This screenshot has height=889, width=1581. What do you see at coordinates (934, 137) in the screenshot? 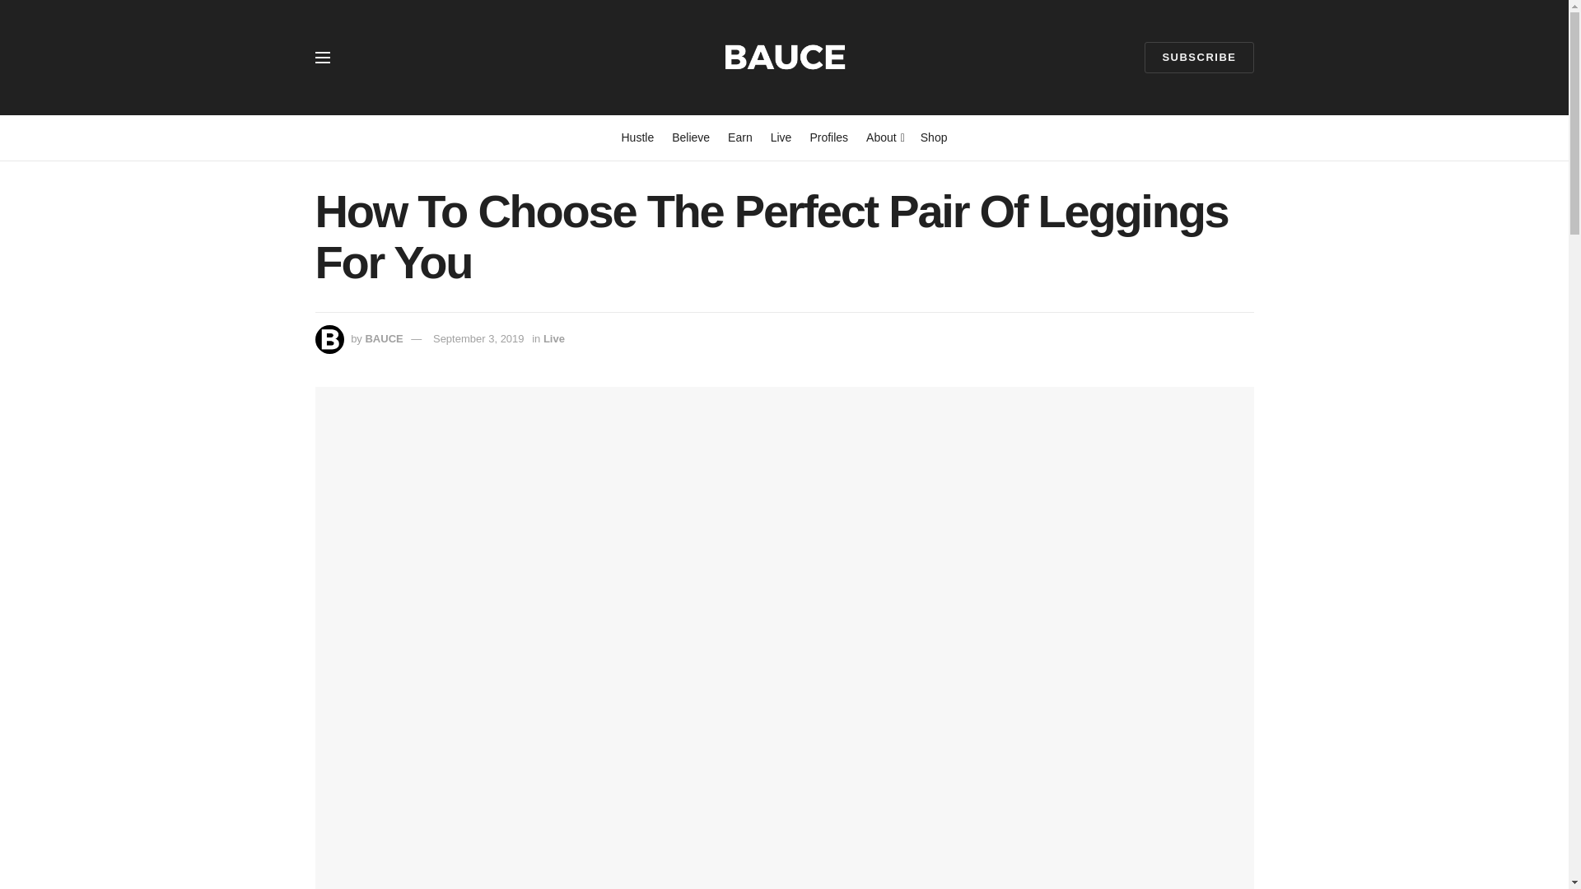
I see `Shop` at bounding box center [934, 137].